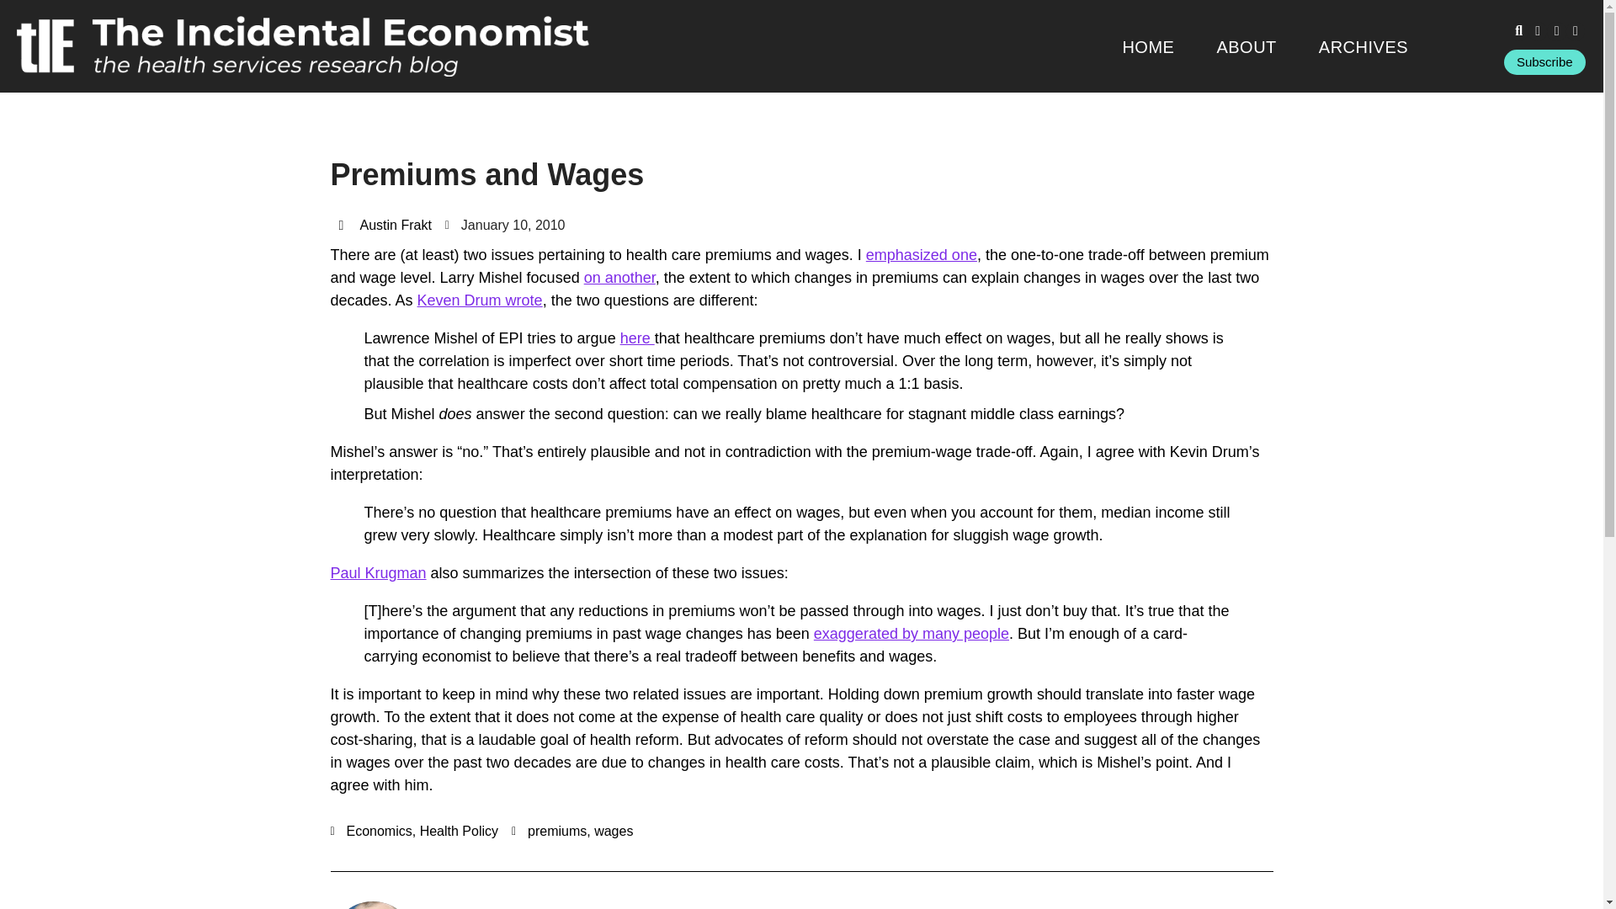  What do you see at coordinates (922, 254) in the screenshot?
I see `emphasized one` at bounding box center [922, 254].